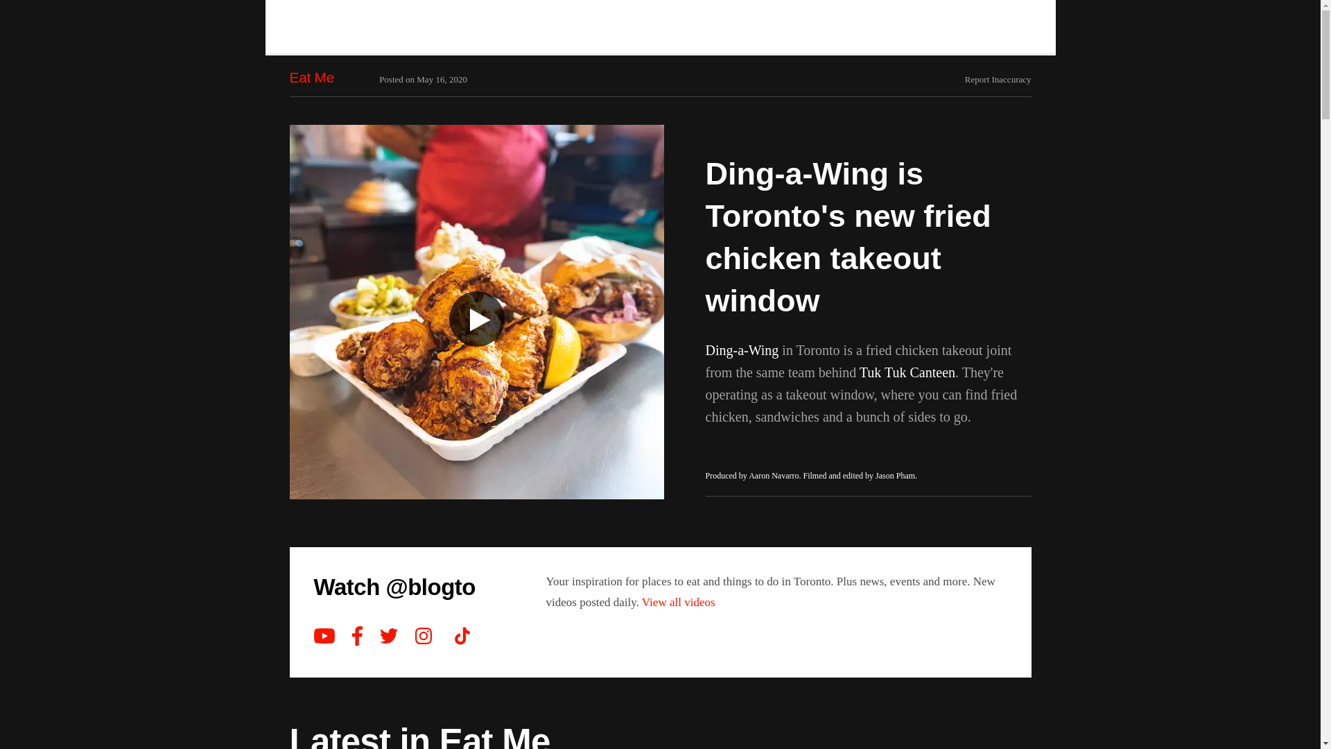  I want to click on Ding-a-Wing, so click(742, 350).